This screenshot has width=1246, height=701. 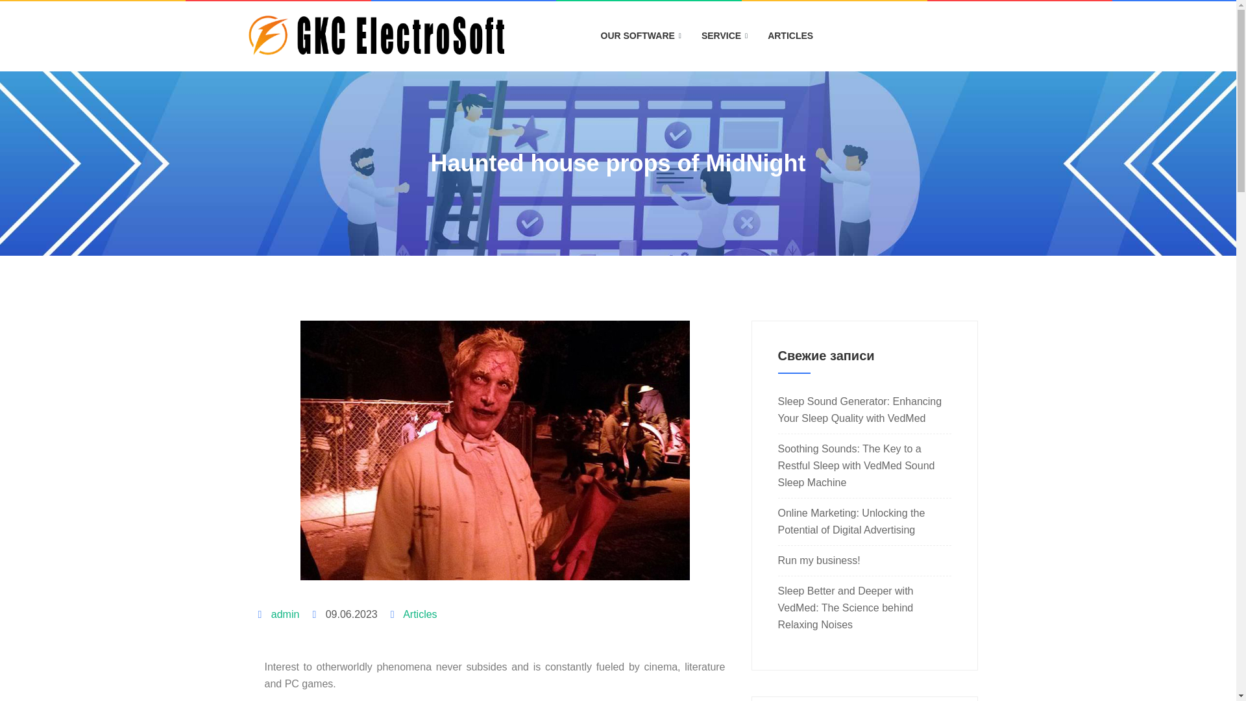 What do you see at coordinates (419, 614) in the screenshot?
I see `Articles` at bounding box center [419, 614].